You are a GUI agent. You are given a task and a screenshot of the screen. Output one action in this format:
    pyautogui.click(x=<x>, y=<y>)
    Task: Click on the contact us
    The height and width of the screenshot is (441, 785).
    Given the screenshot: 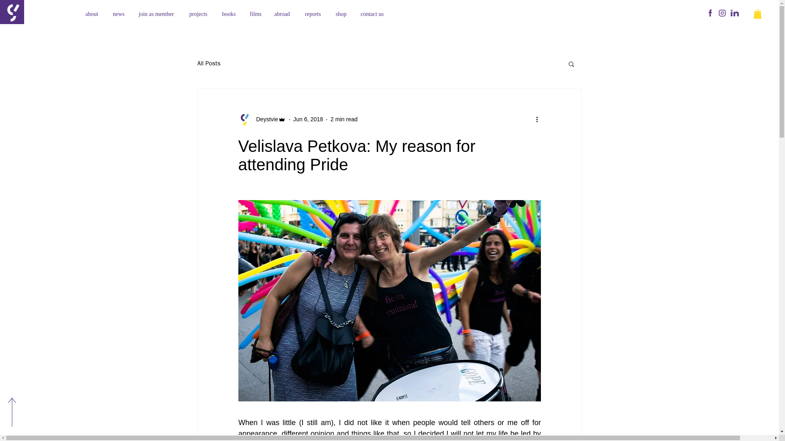 What is the action you would take?
    pyautogui.click(x=374, y=14)
    